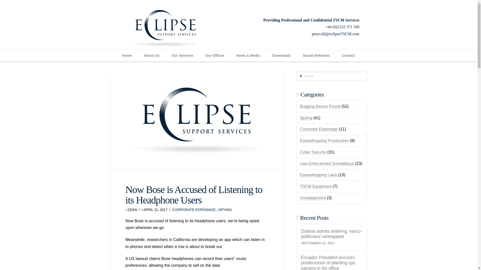 The image size is (481, 270). I want to click on Our Services, so click(182, 55).